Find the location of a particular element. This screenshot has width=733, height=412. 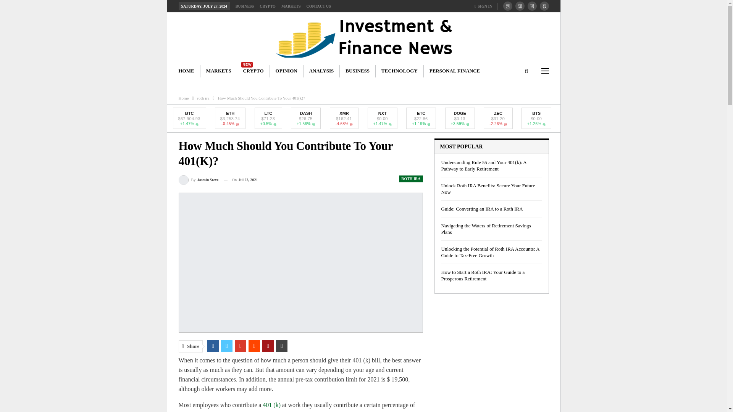

Litecoin is located at coordinates (268, 113).